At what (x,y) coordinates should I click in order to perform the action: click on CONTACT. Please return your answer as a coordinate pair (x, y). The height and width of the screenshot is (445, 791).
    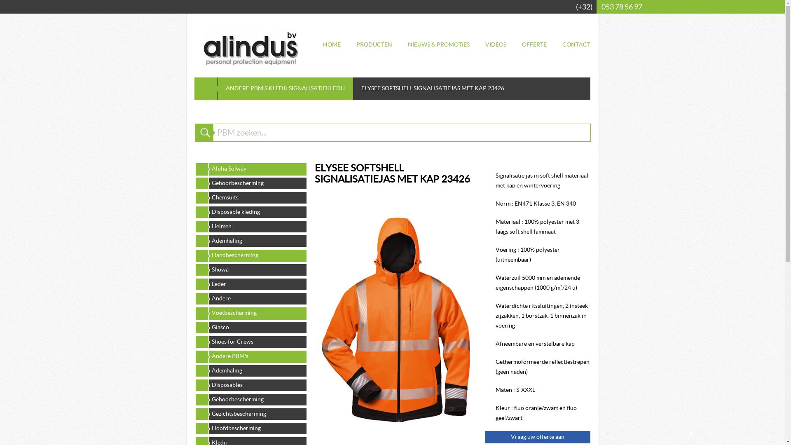
    Looking at the image, I should click on (576, 44).